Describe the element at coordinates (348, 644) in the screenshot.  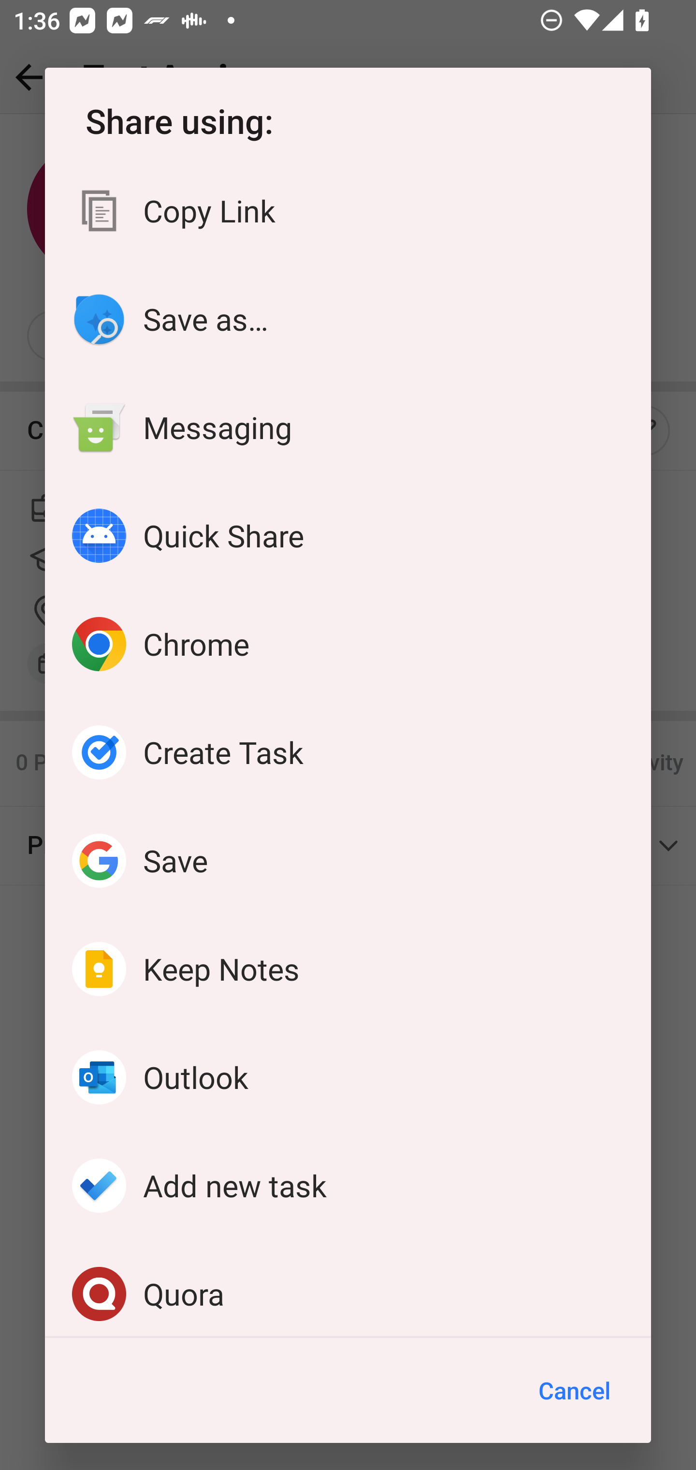
I see `Chrome` at that location.